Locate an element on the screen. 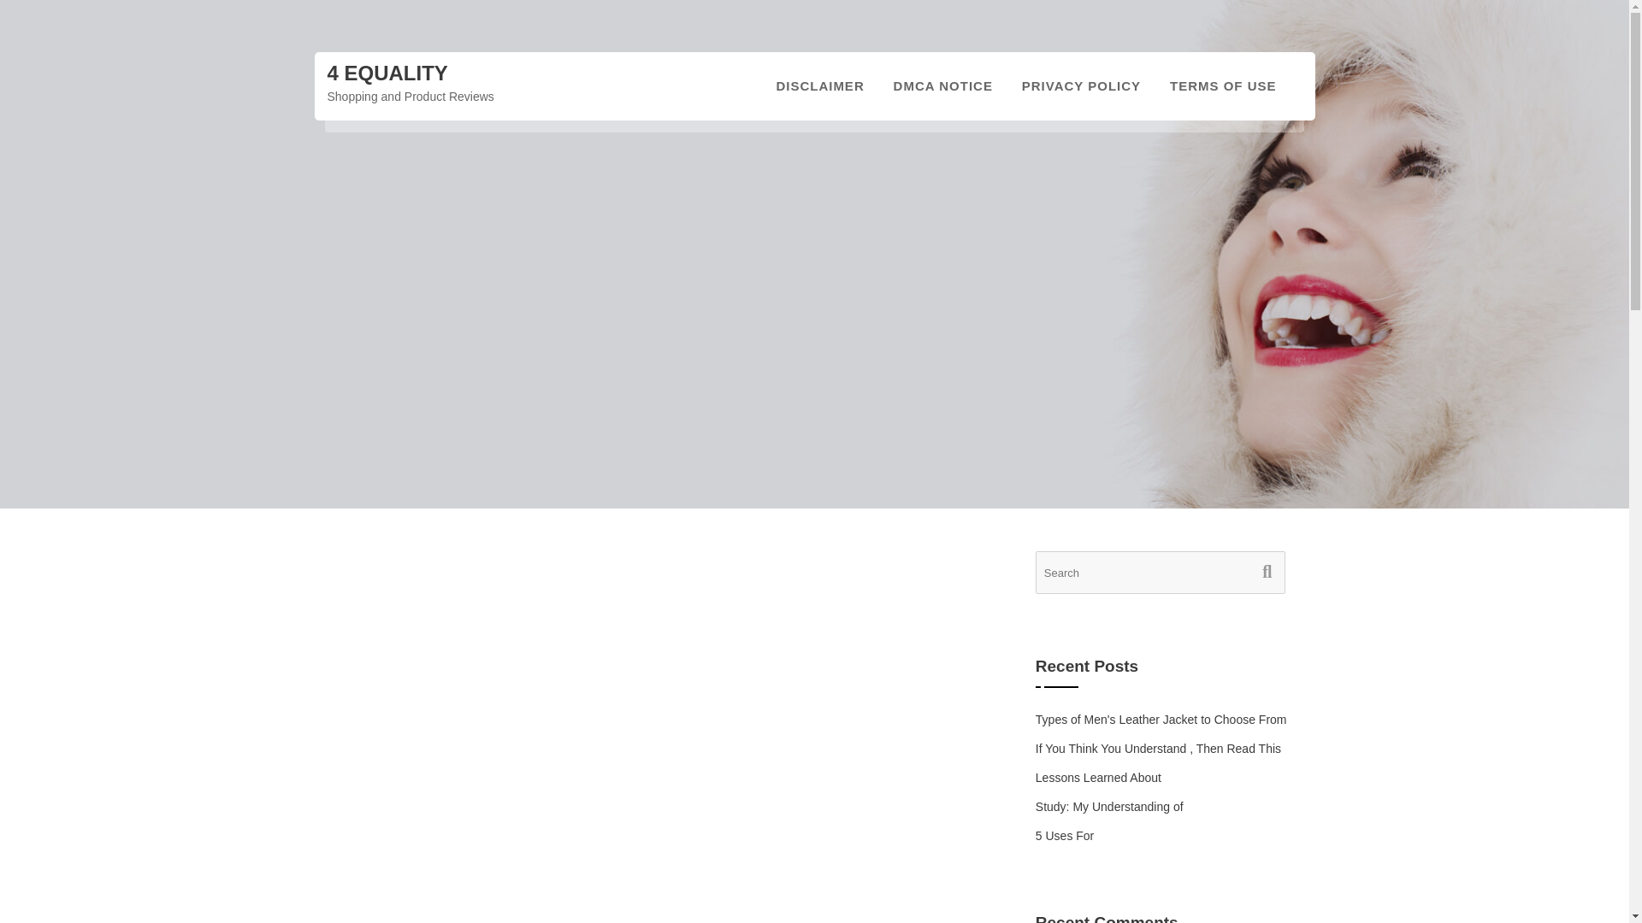 The width and height of the screenshot is (1642, 923). 5 Uses For is located at coordinates (1064, 836).